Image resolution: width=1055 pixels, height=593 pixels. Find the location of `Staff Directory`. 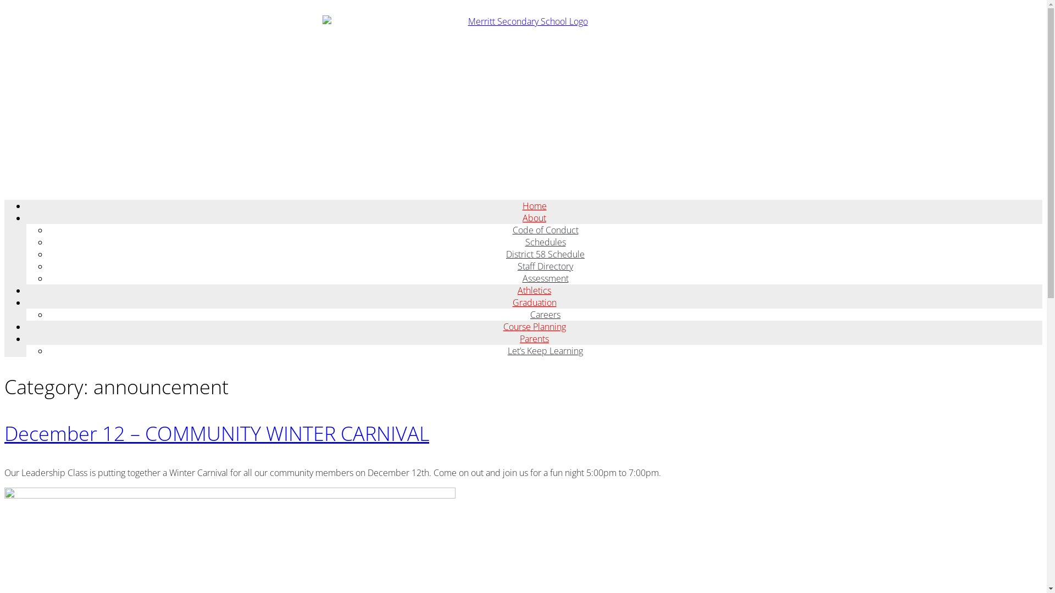

Staff Directory is located at coordinates (545, 266).